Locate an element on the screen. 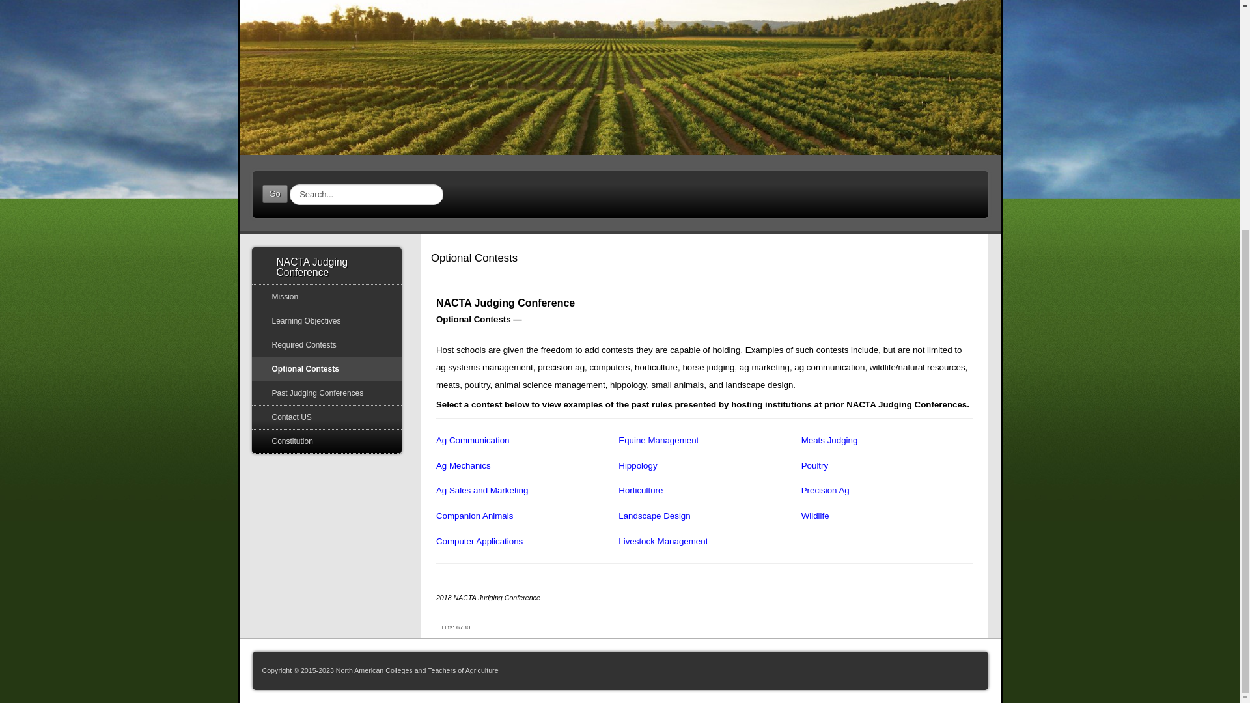 This screenshot has height=703, width=1250. Ag Mechanics is located at coordinates (464, 465).